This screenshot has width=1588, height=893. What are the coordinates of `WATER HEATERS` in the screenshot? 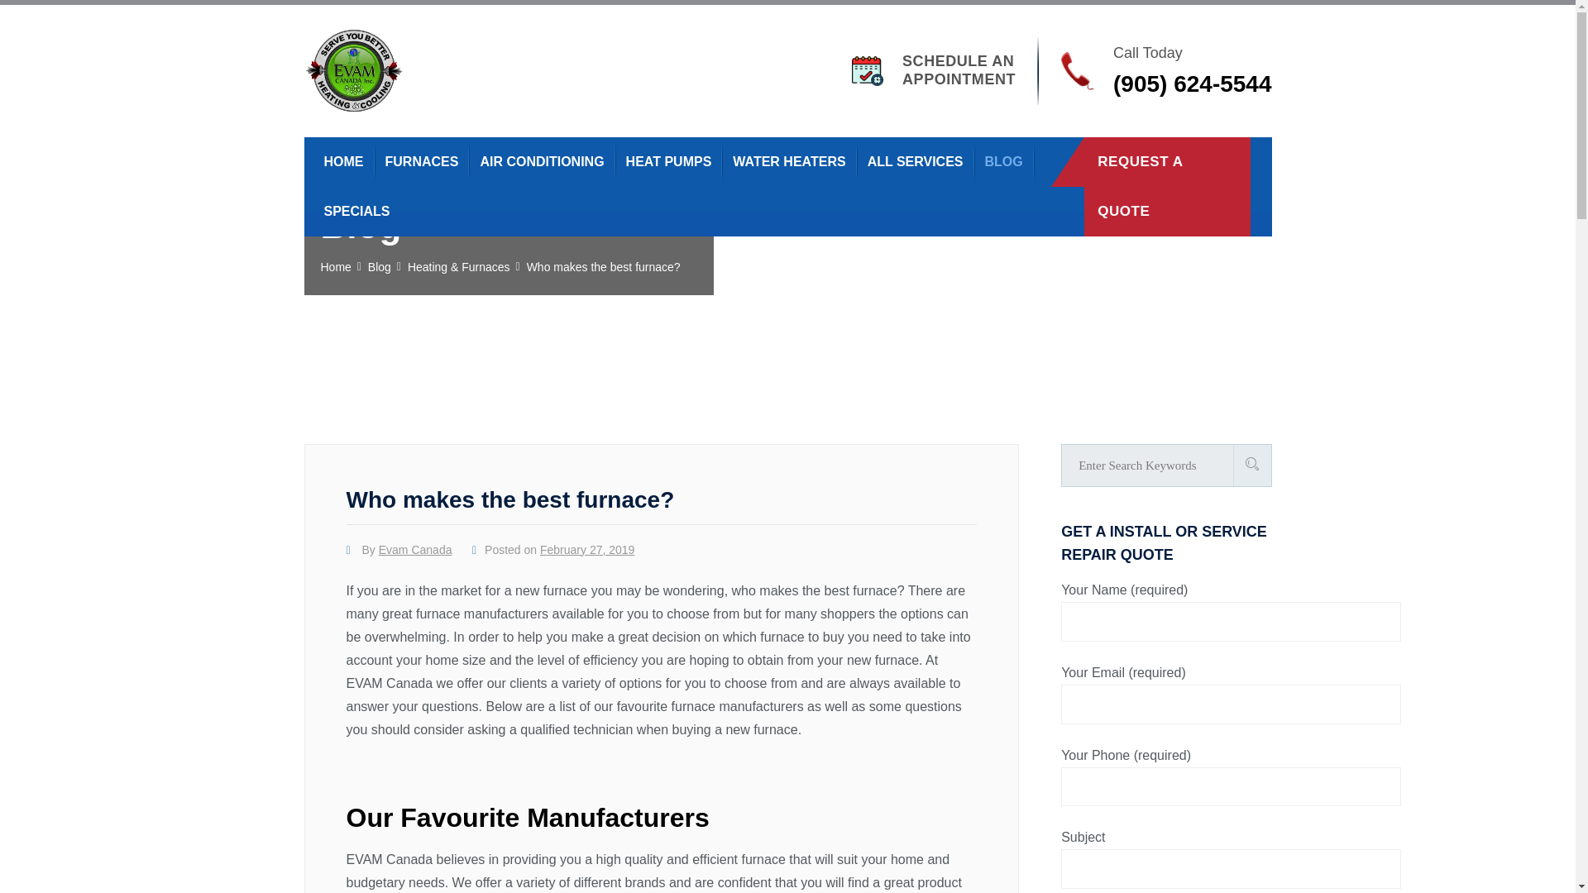 It's located at (668, 161).